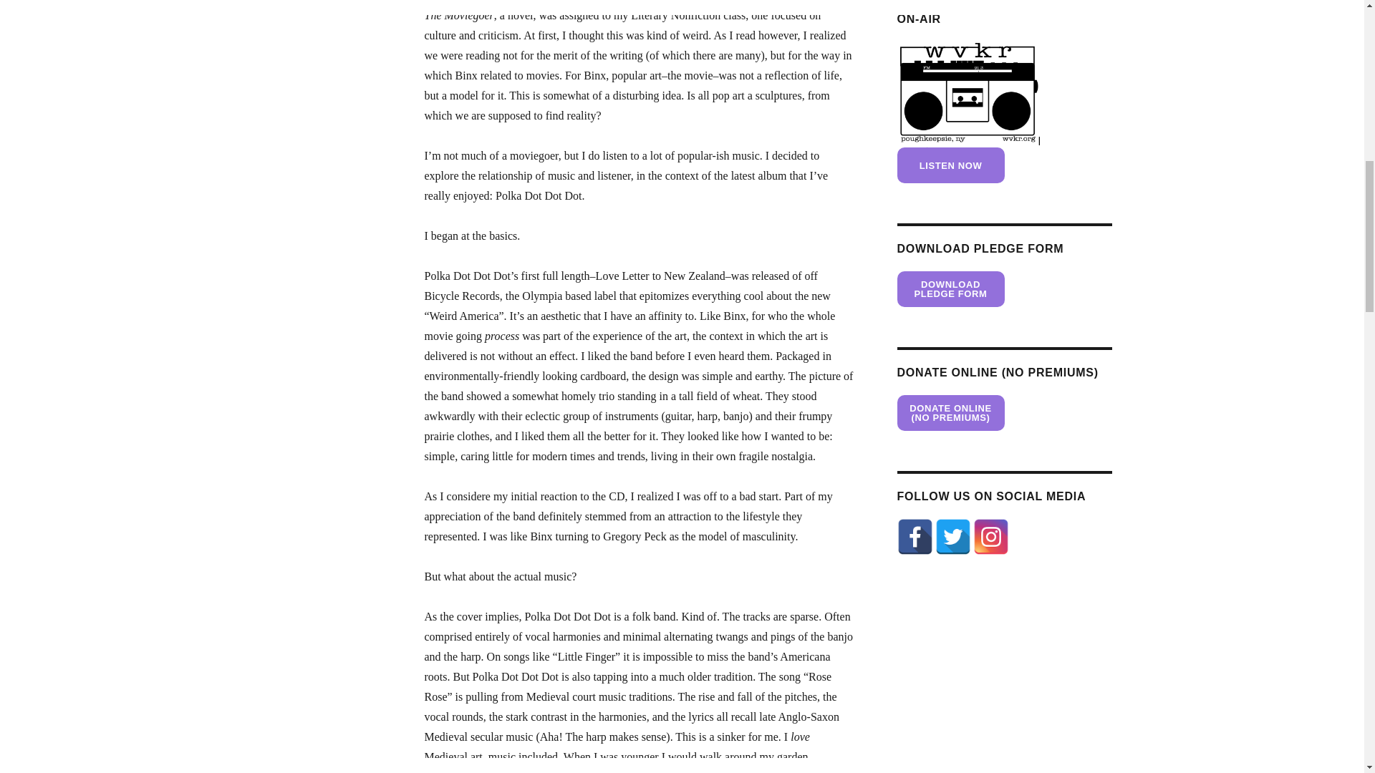  Describe the element at coordinates (991, 537) in the screenshot. I see `Instagram` at that location.